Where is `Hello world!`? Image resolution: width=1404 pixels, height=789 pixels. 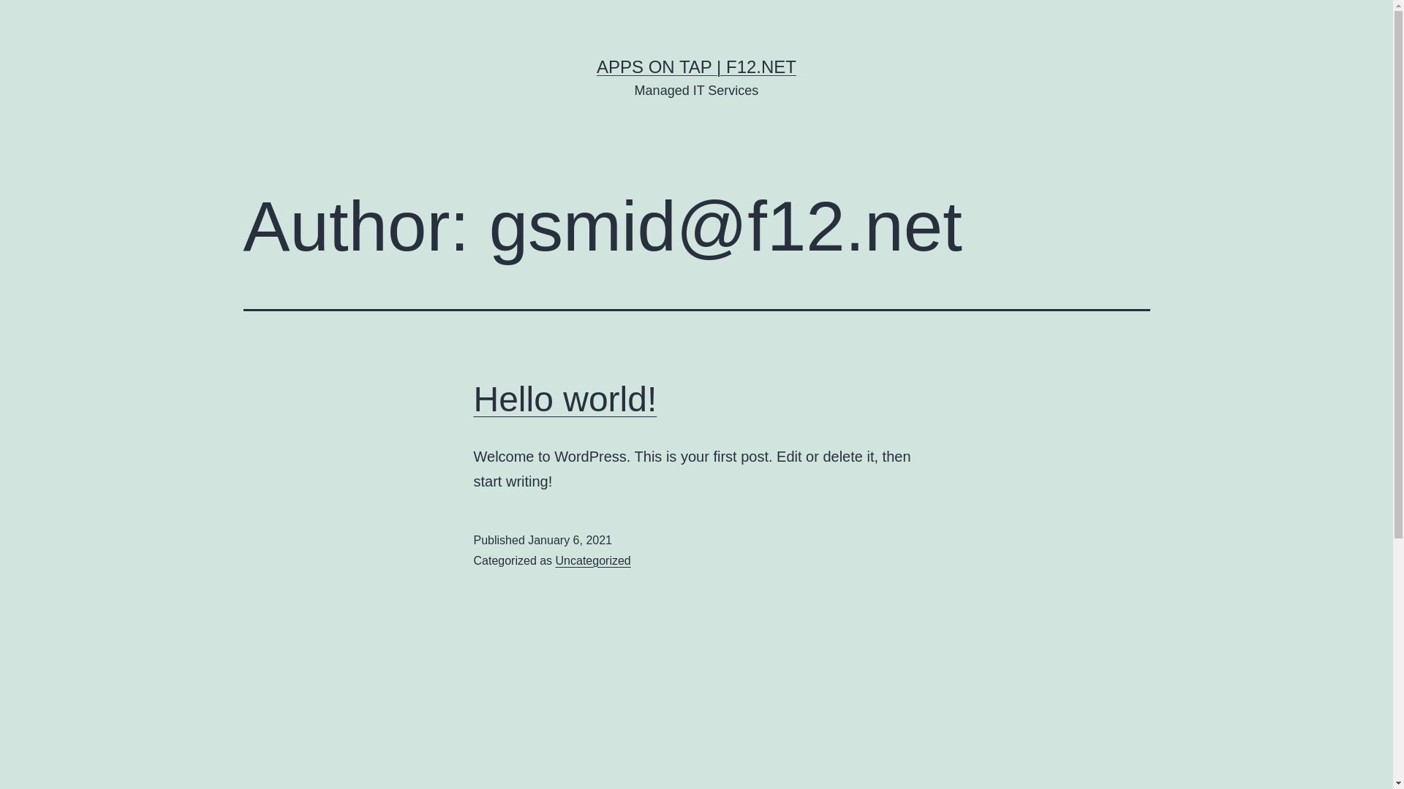
Hello world! is located at coordinates (566, 399).